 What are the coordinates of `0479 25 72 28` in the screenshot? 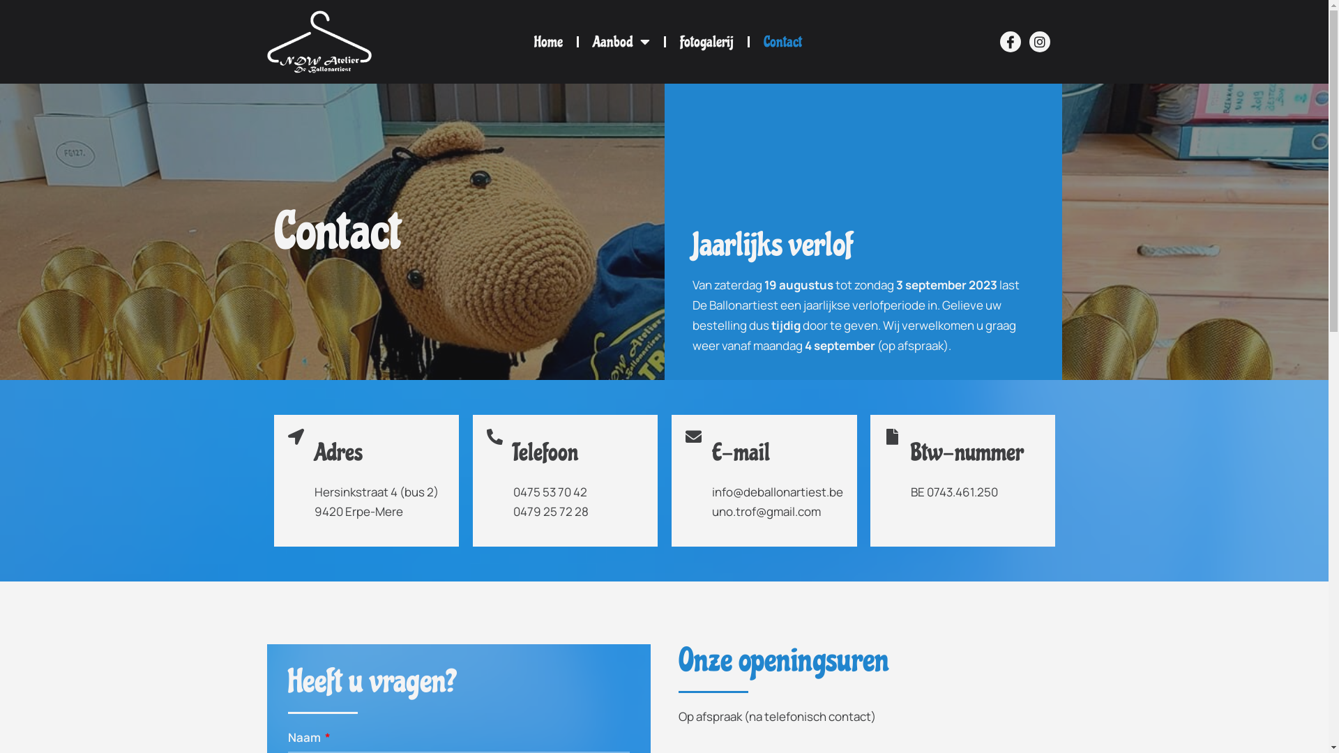 It's located at (551, 512).